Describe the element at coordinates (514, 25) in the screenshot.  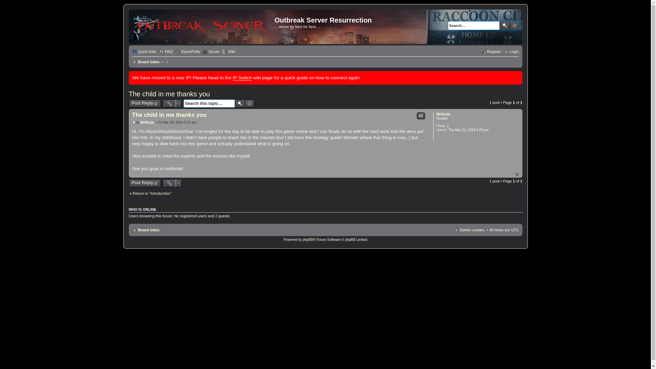
I see `Advanced search` at that location.